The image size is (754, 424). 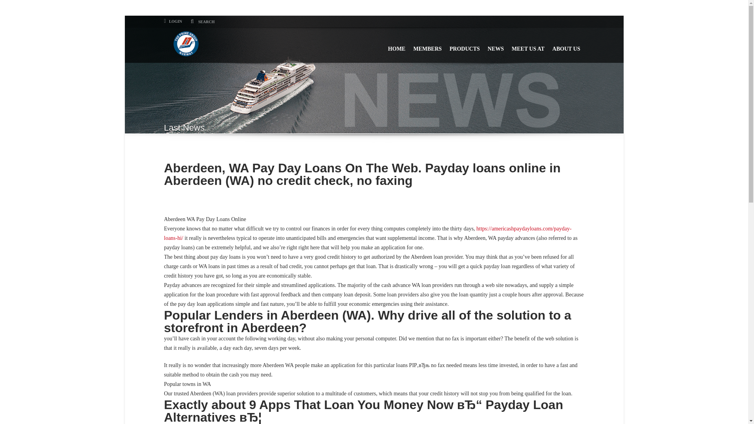 I want to click on LOGIN, so click(x=173, y=21).